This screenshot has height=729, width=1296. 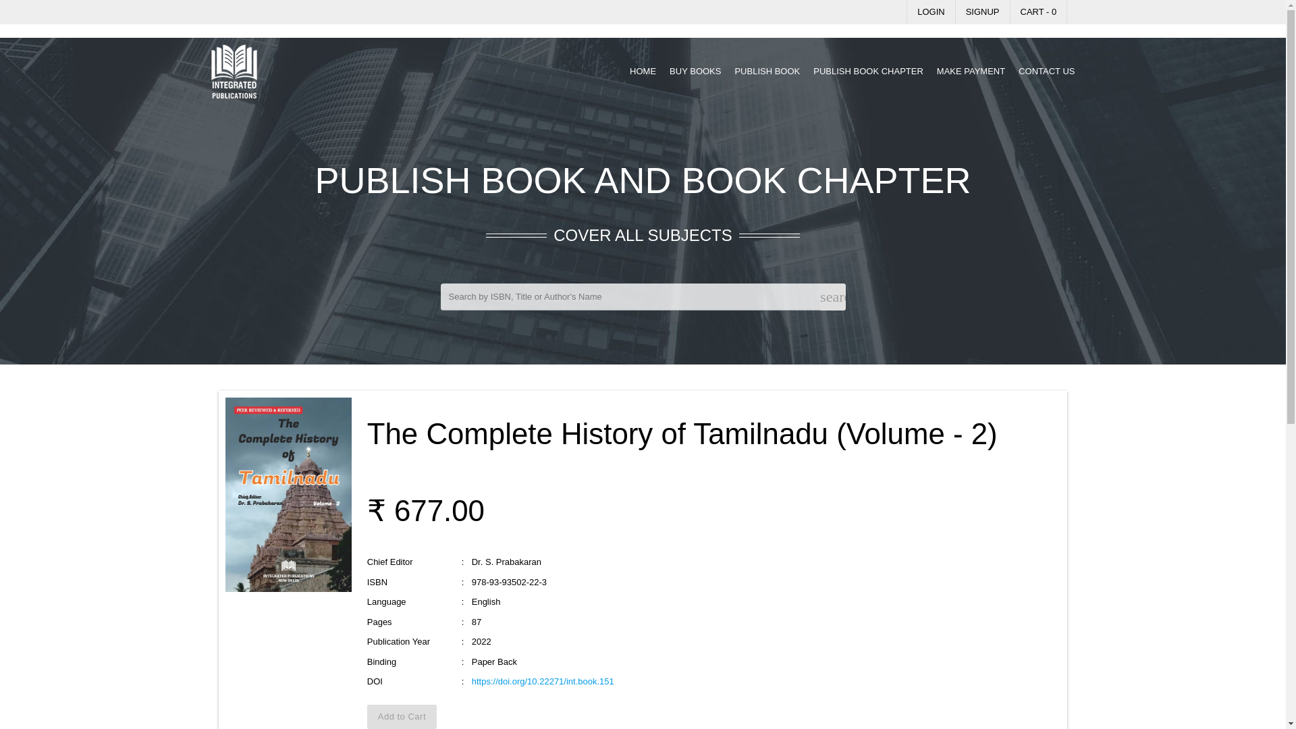 I want to click on SIGNUP, so click(x=982, y=12).